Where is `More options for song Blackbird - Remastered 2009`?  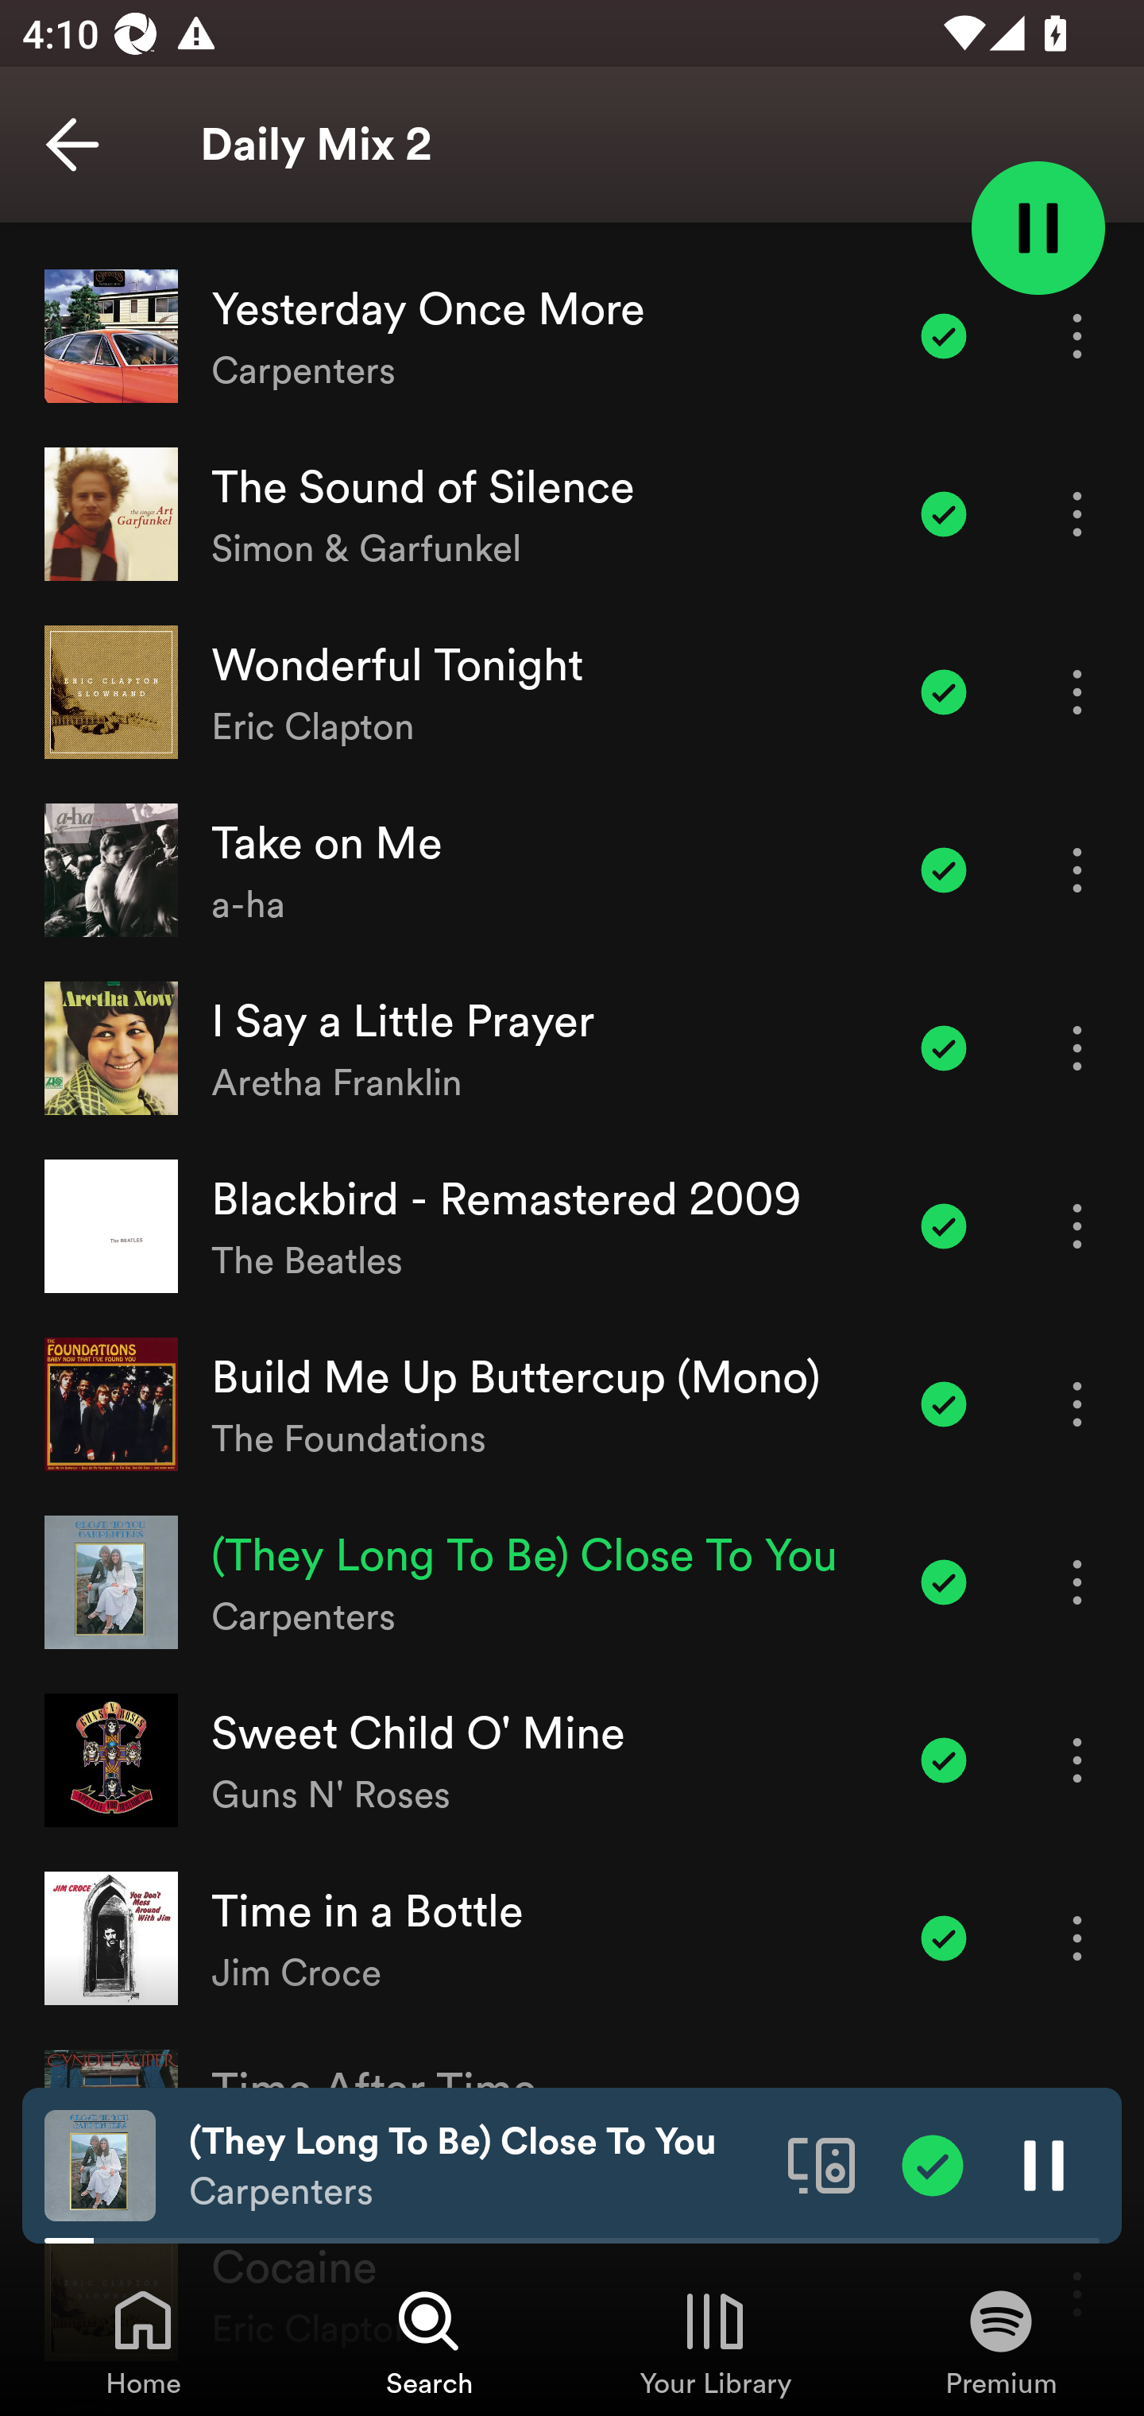
More options for song Blackbird - Remastered 2009 is located at coordinates (1077, 1225).